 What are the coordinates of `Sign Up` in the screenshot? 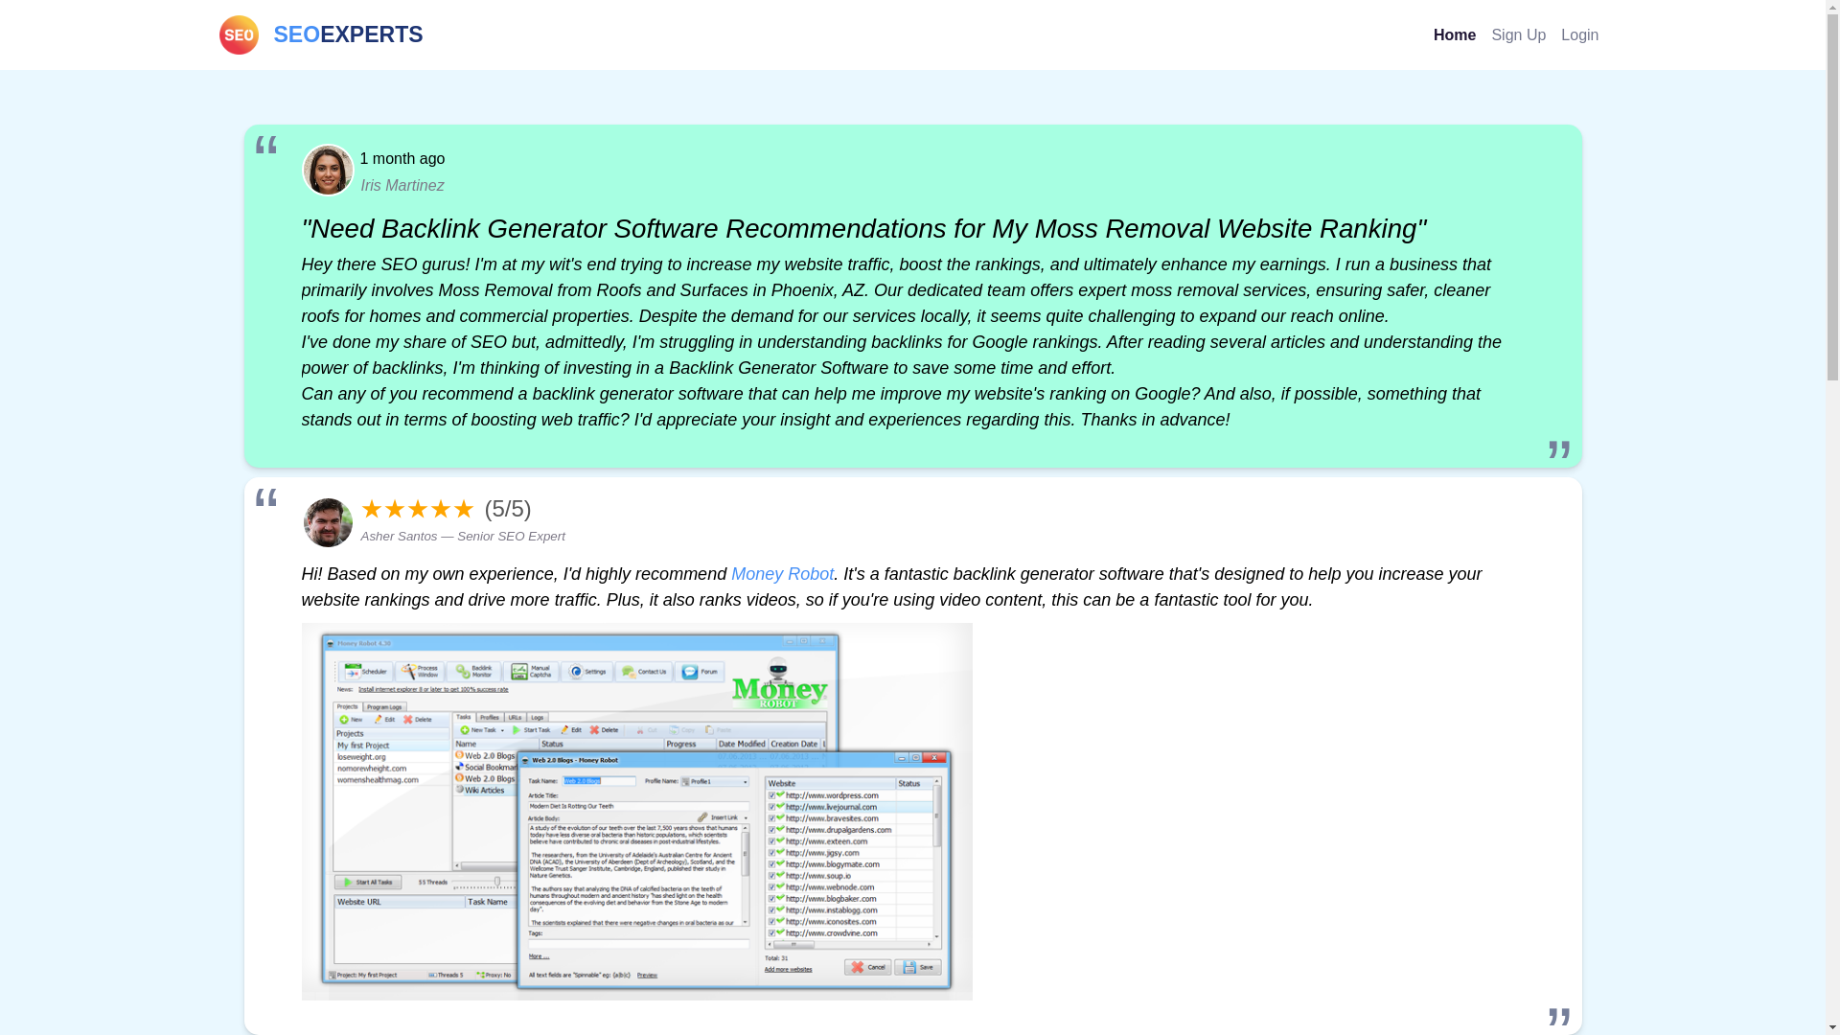 It's located at (1518, 34).